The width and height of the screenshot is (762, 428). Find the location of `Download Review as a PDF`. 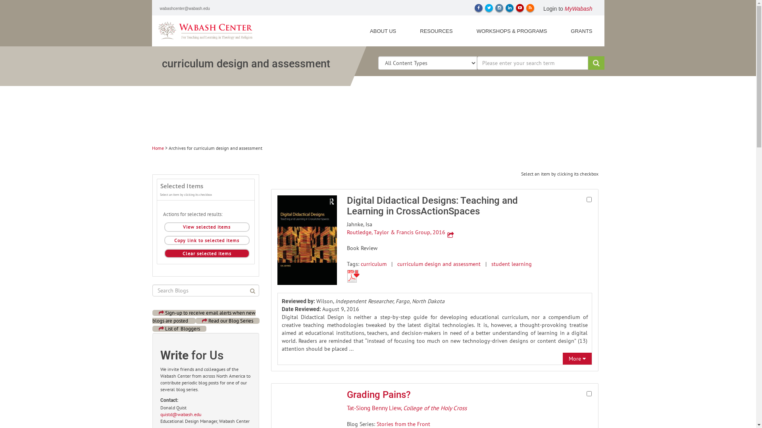

Download Review as a PDF is located at coordinates (353, 276).